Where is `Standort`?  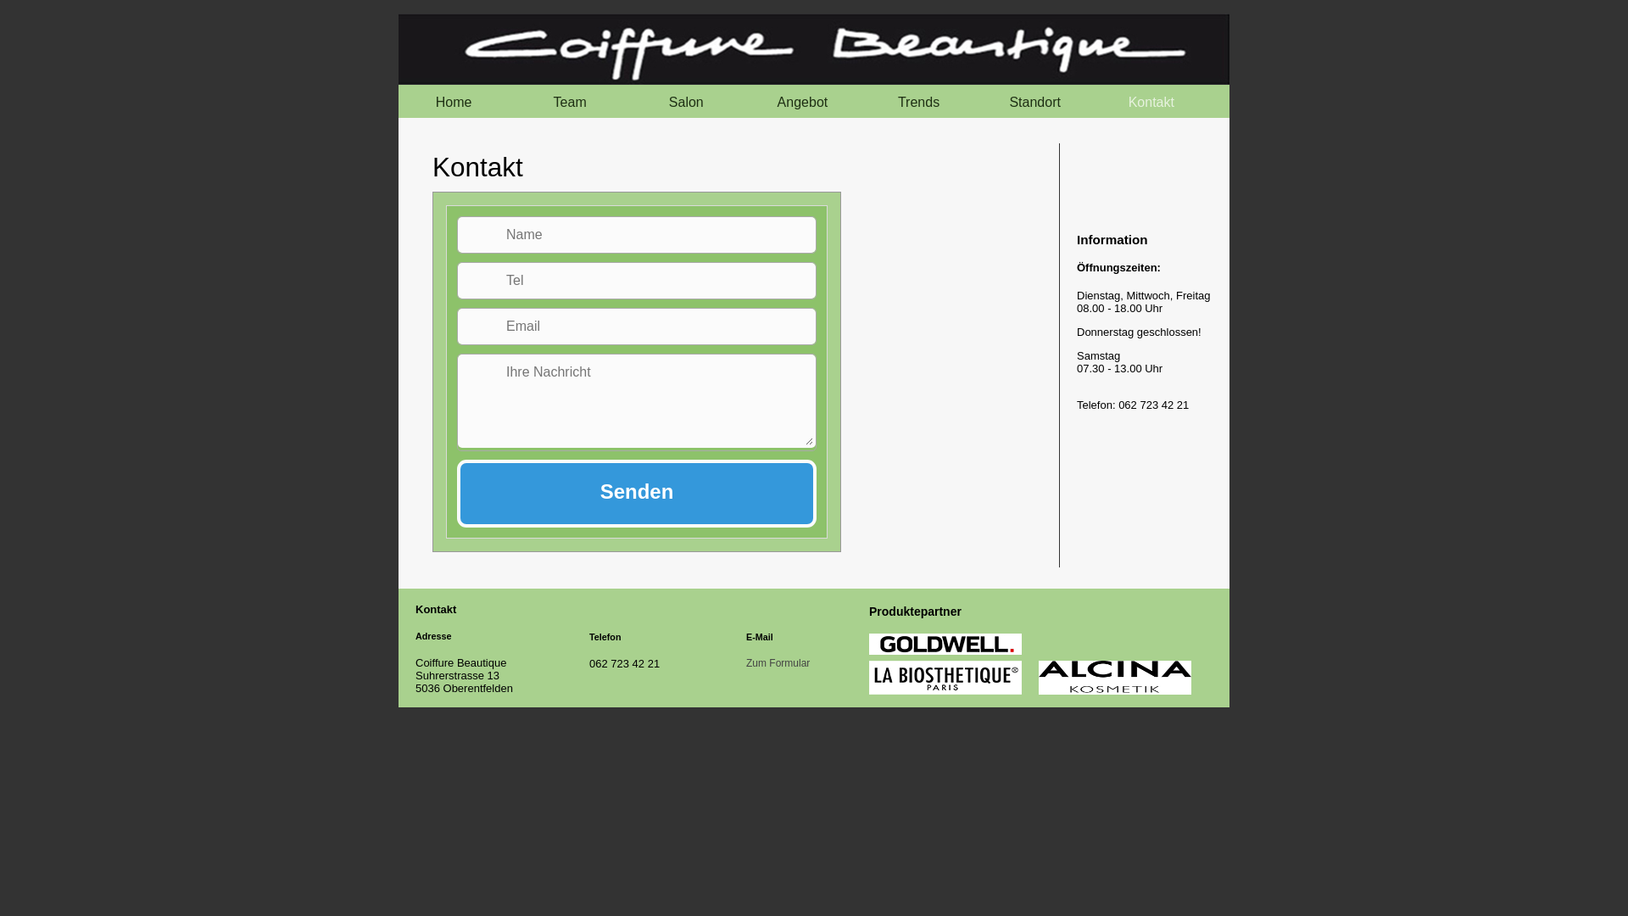 Standort is located at coordinates (1035, 103).